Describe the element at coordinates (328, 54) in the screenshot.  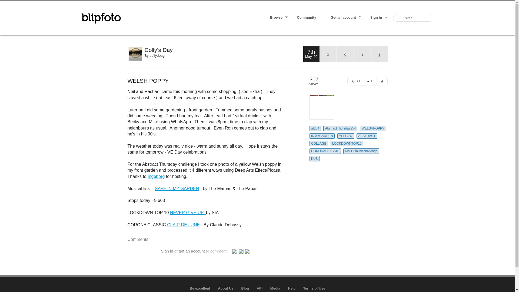
I see `calendar` at that location.